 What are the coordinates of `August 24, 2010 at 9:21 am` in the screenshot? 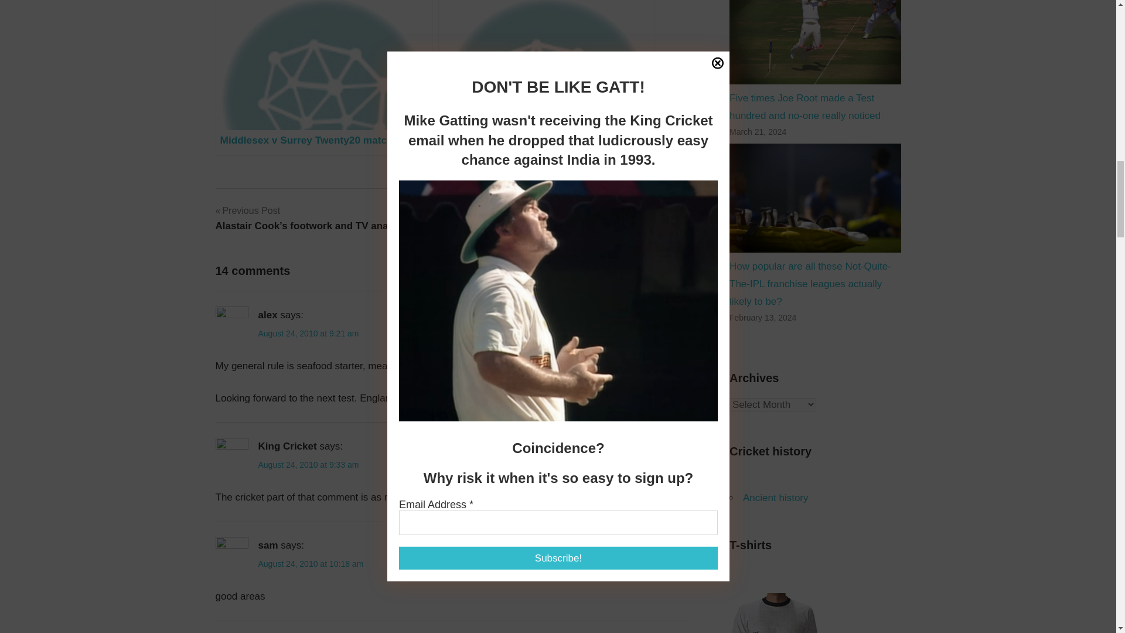 It's located at (546, 77).